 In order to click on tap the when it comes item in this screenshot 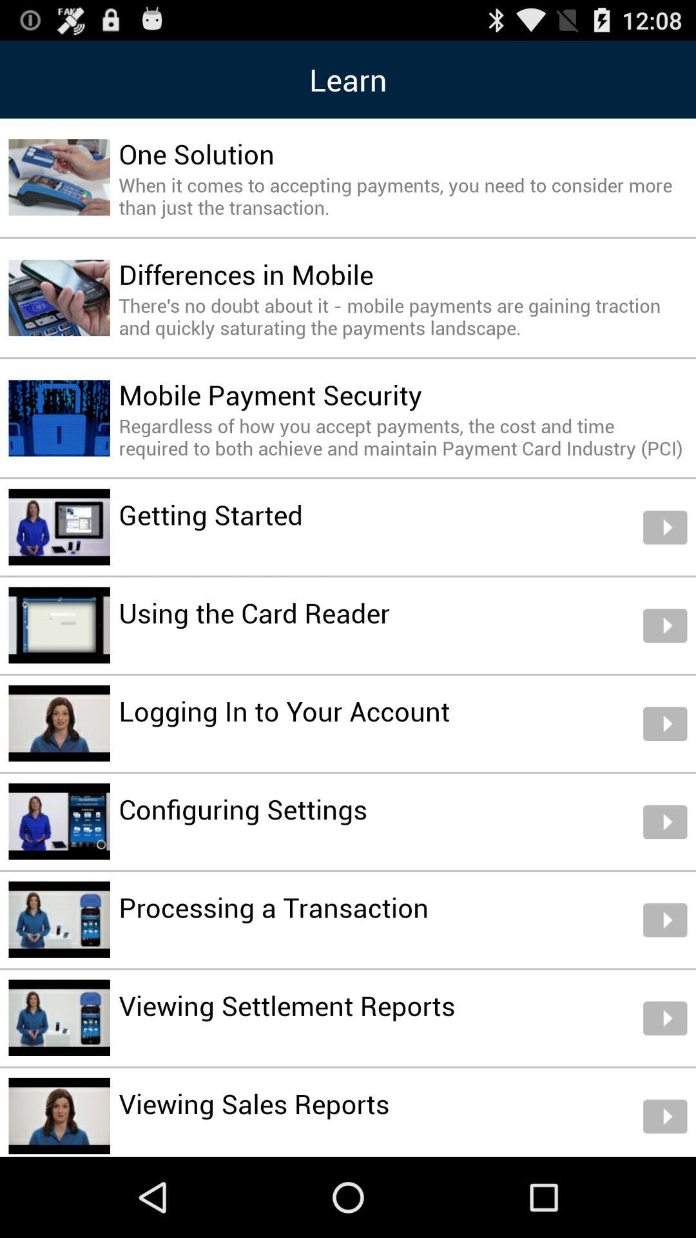, I will do `click(403, 196)`.